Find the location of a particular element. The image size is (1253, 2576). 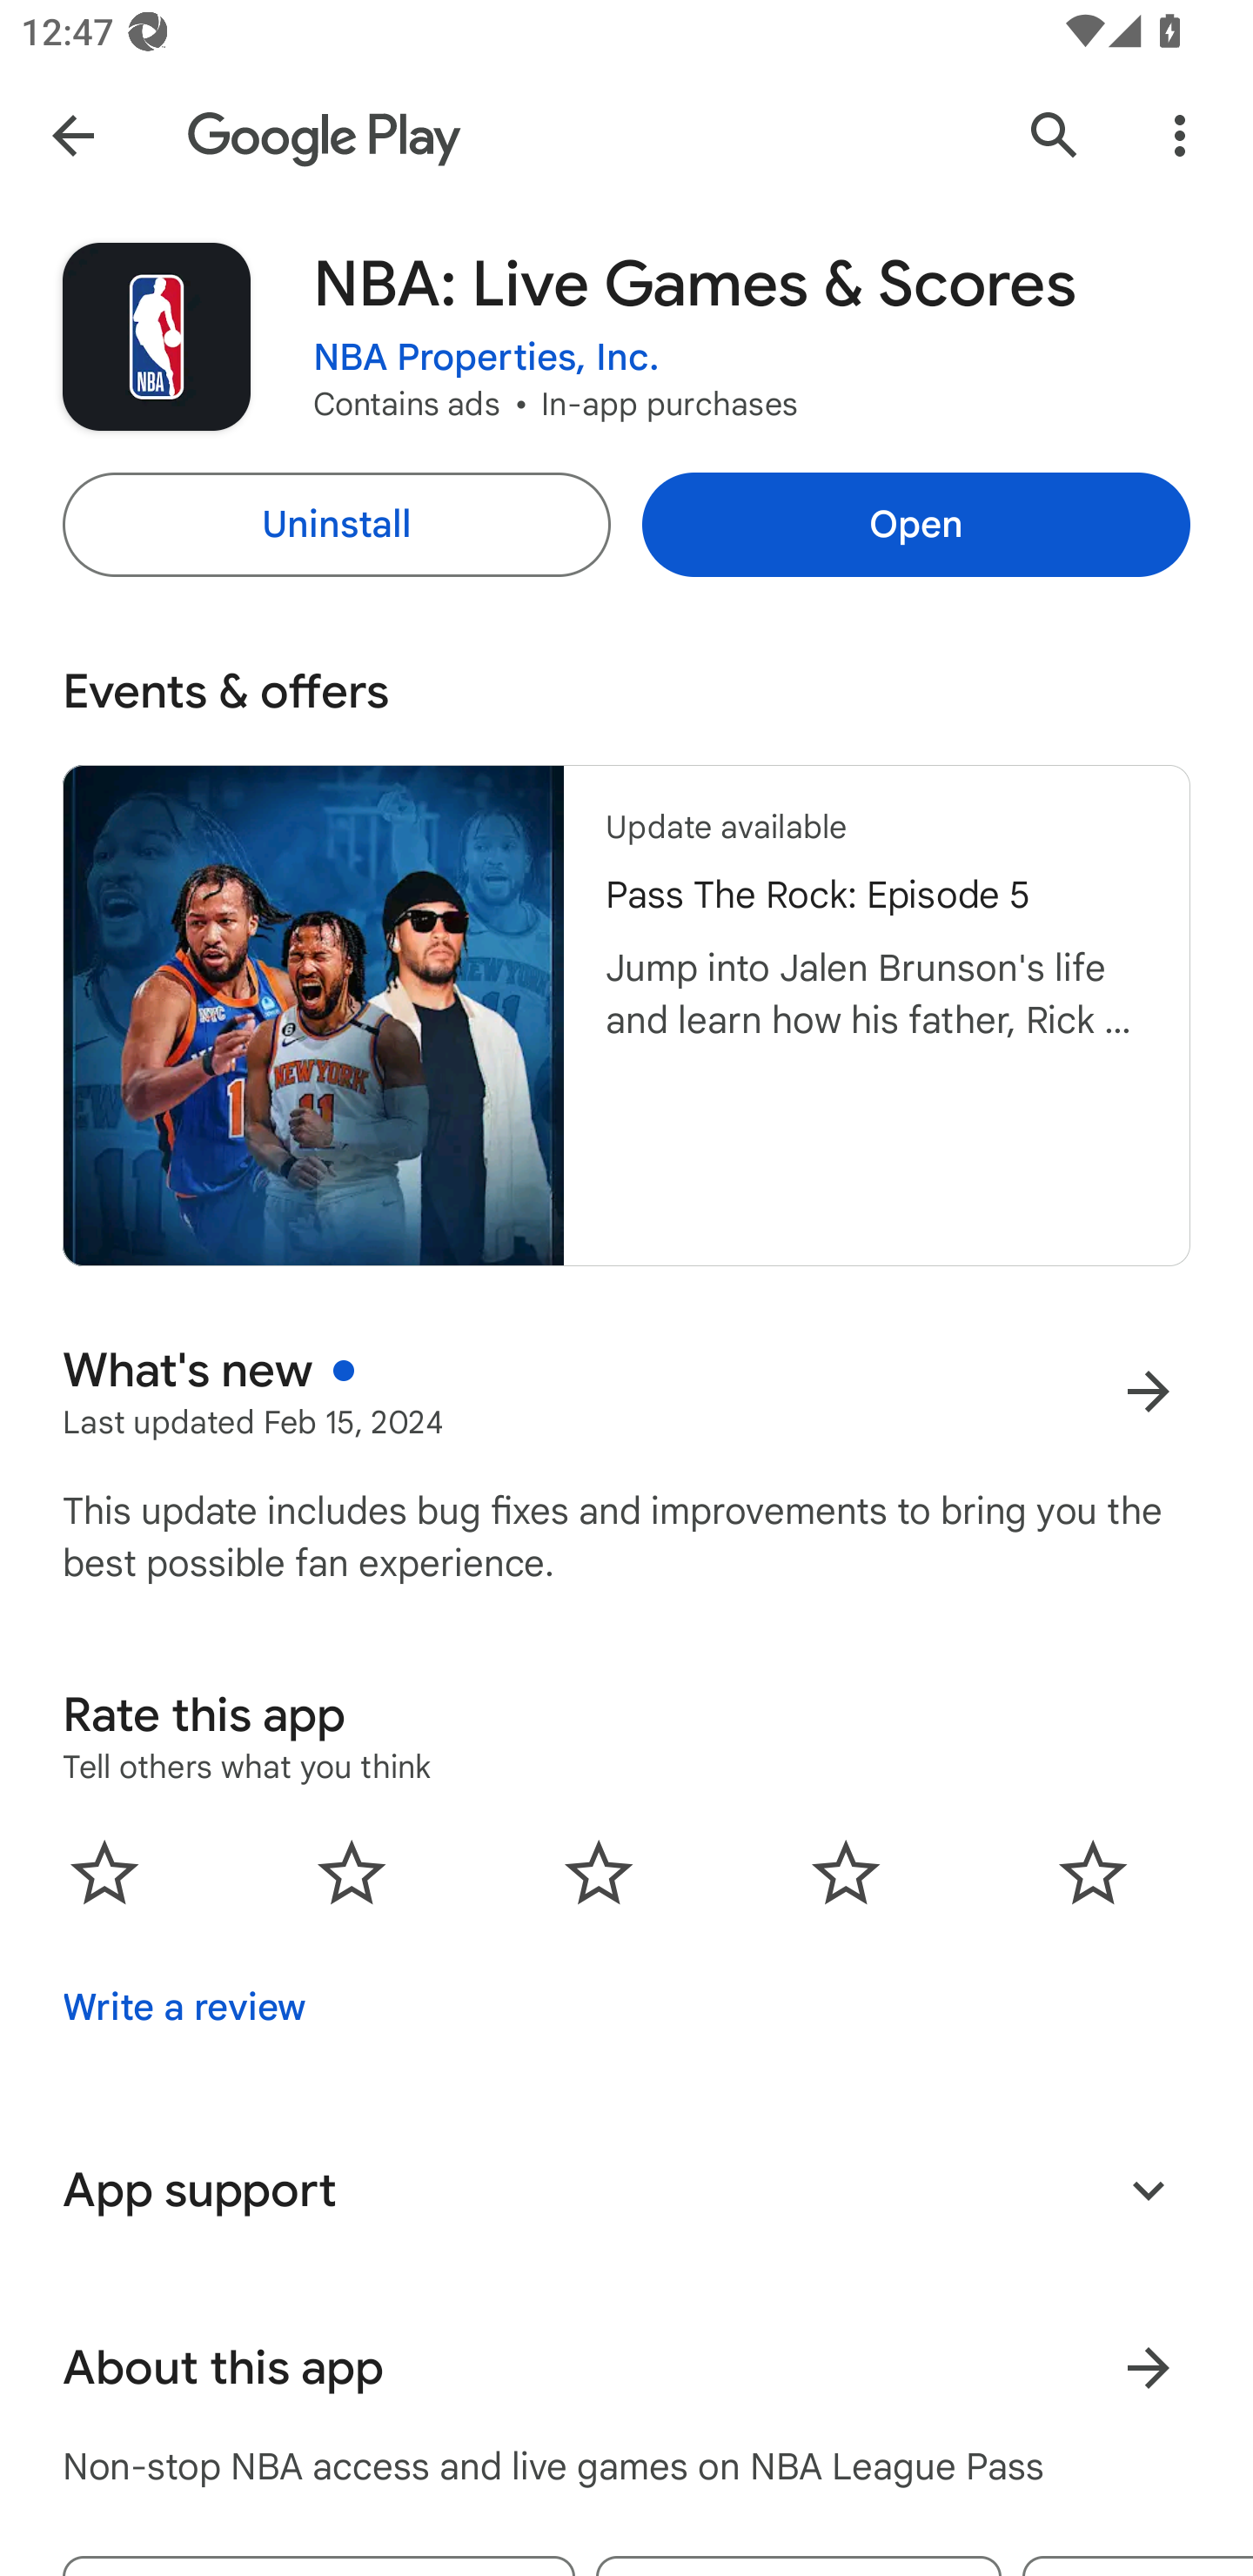

NBA Properties, Inc. is located at coordinates (486, 358).